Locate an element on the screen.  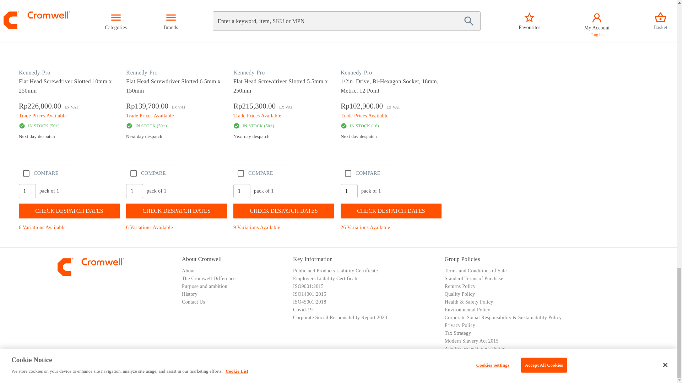
View Flat Head Screwdriver Slotted 6.5mm x 150mm is located at coordinates (177, 86).